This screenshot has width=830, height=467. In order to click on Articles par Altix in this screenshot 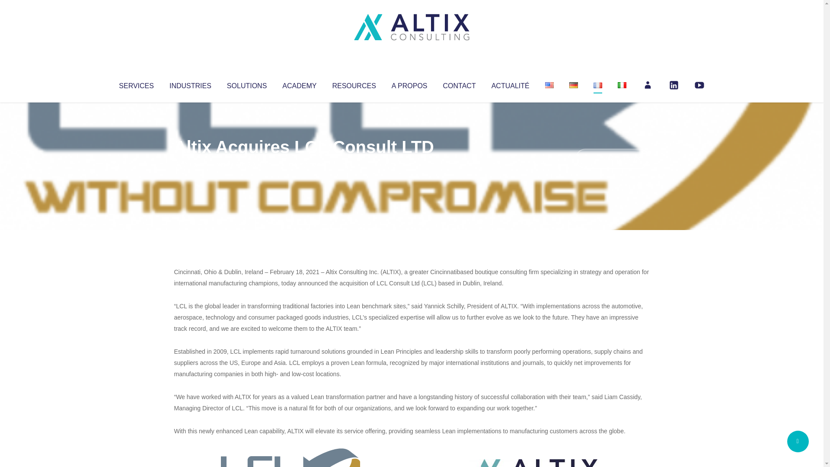, I will do `click(190, 164)`.